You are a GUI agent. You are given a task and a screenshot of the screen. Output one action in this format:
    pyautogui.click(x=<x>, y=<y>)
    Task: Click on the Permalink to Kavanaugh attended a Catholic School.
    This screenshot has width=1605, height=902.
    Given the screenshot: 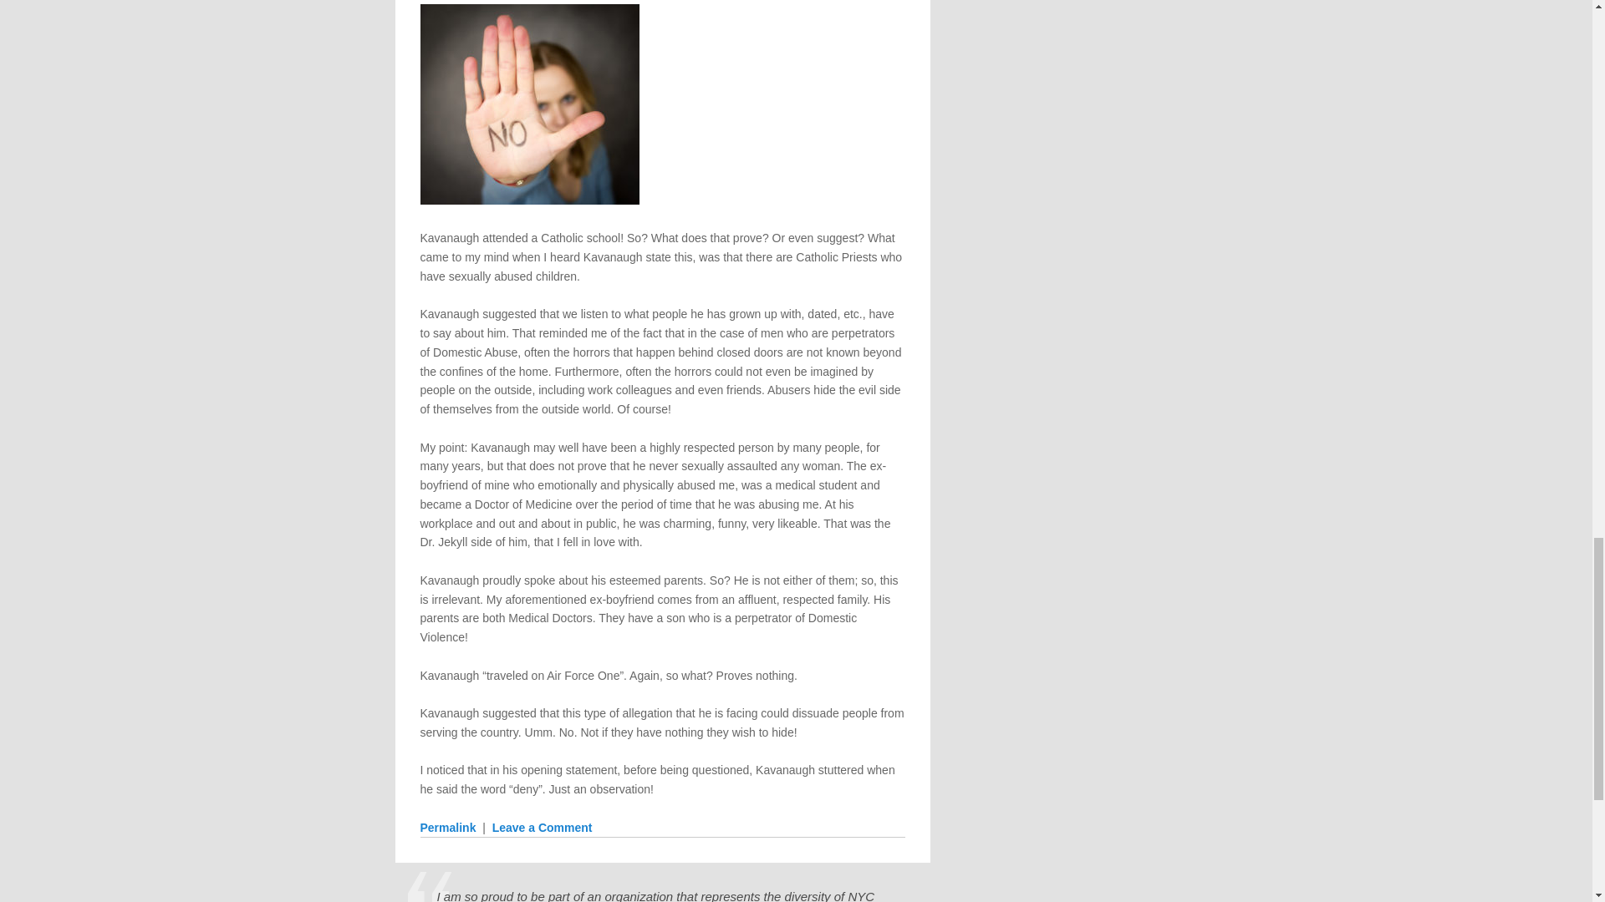 What is the action you would take?
    pyautogui.click(x=446, y=827)
    